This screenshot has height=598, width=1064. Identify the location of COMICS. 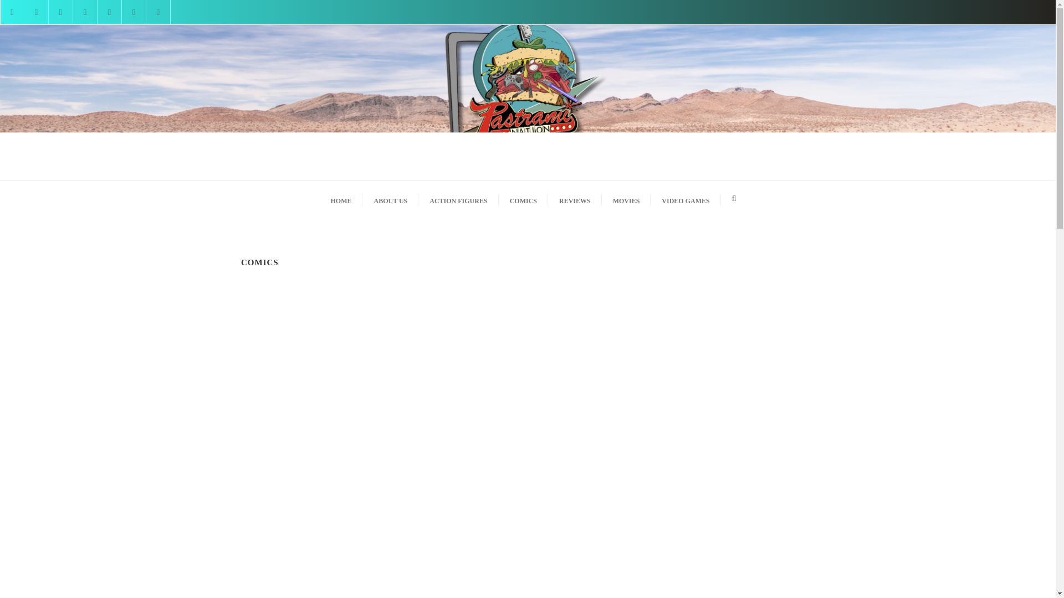
(523, 198).